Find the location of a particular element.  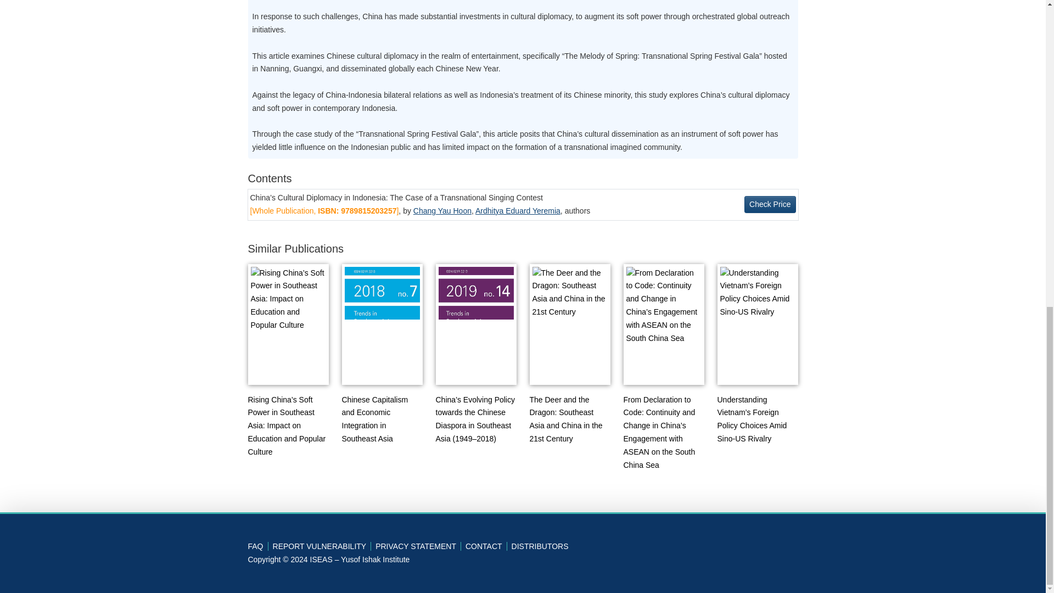

PRIVACY STATEMENT is located at coordinates (418, 546).